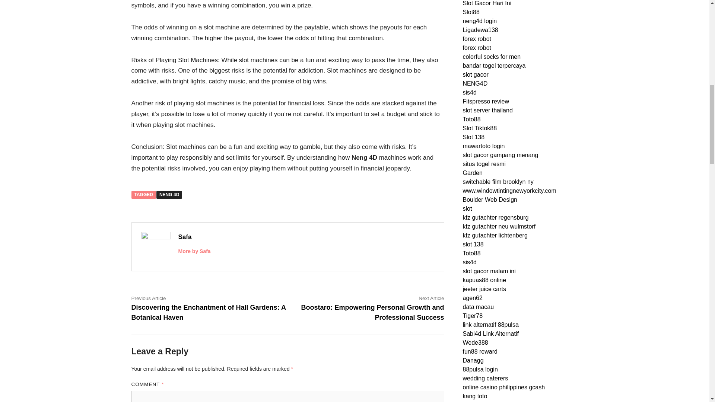 The width and height of the screenshot is (715, 402). What do you see at coordinates (185, 236) in the screenshot?
I see `Safa` at bounding box center [185, 236].